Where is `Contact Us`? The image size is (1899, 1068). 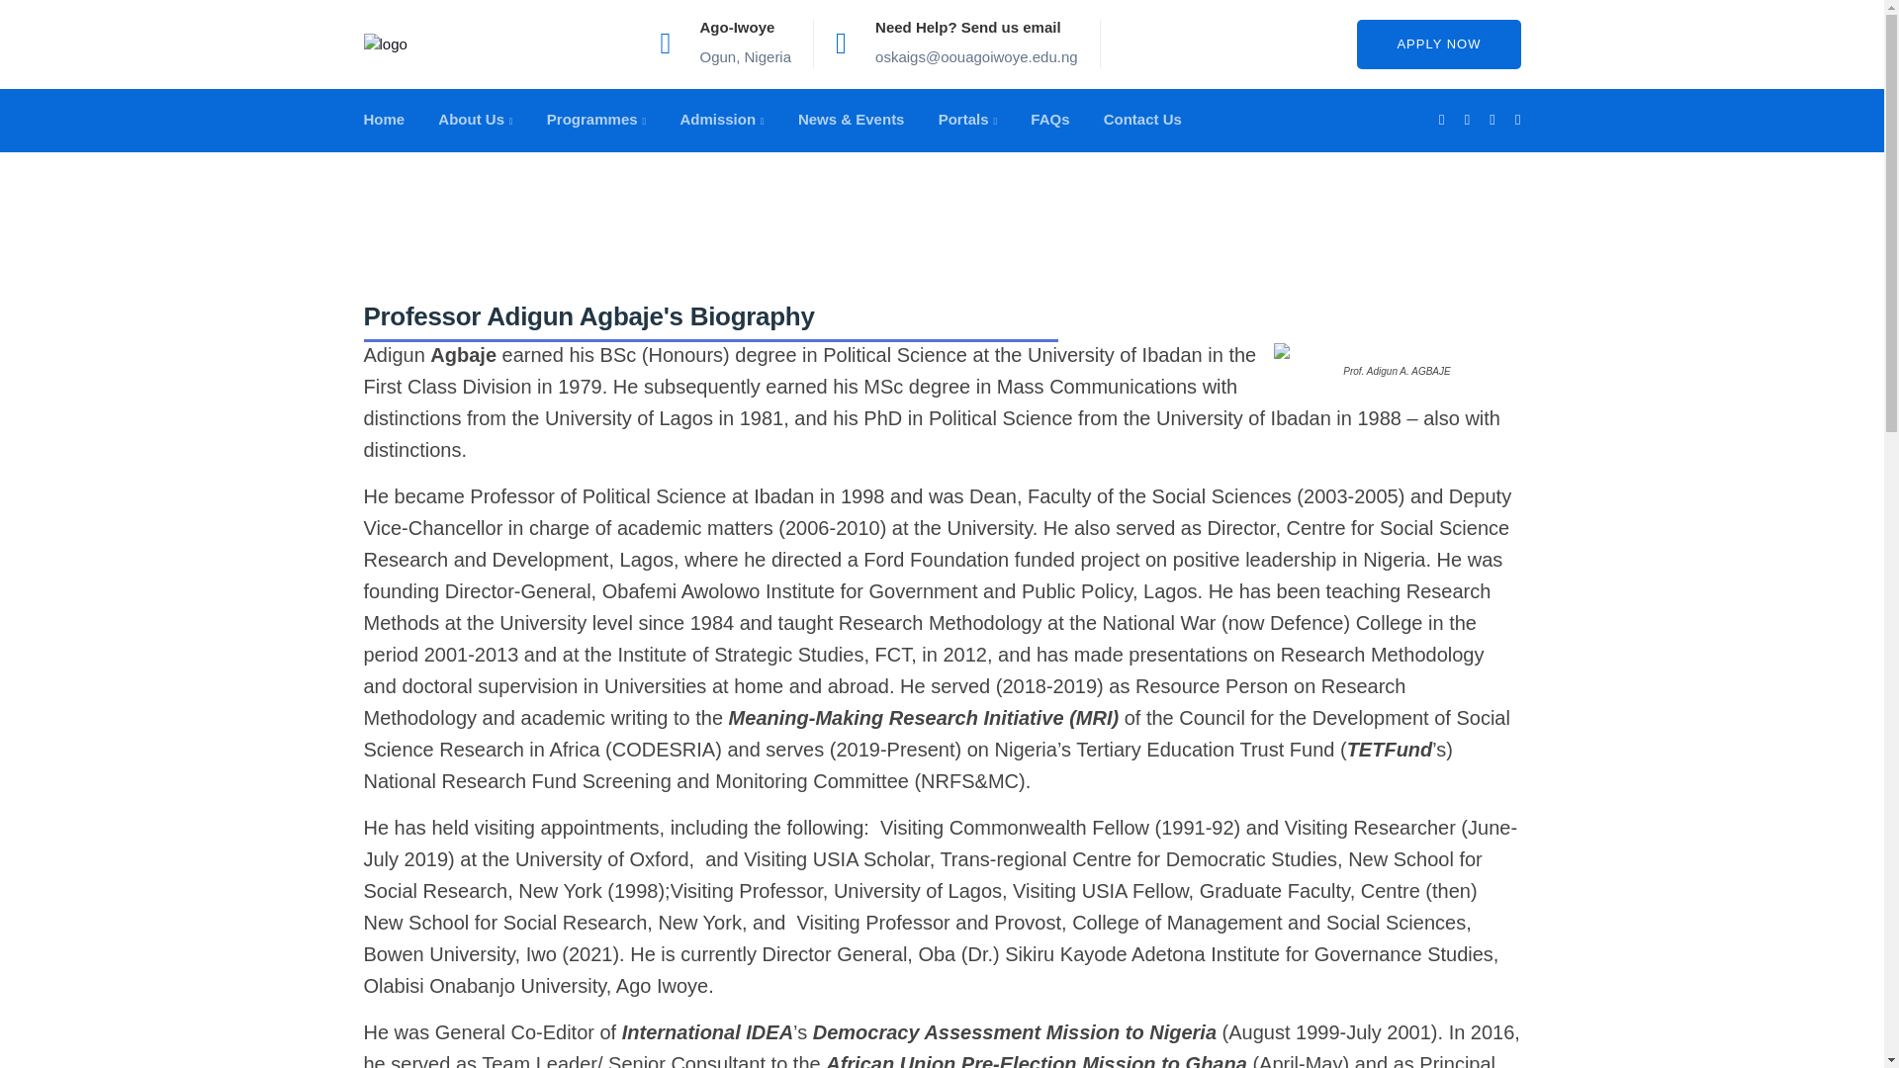 Contact Us is located at coordinates (1141, 120).